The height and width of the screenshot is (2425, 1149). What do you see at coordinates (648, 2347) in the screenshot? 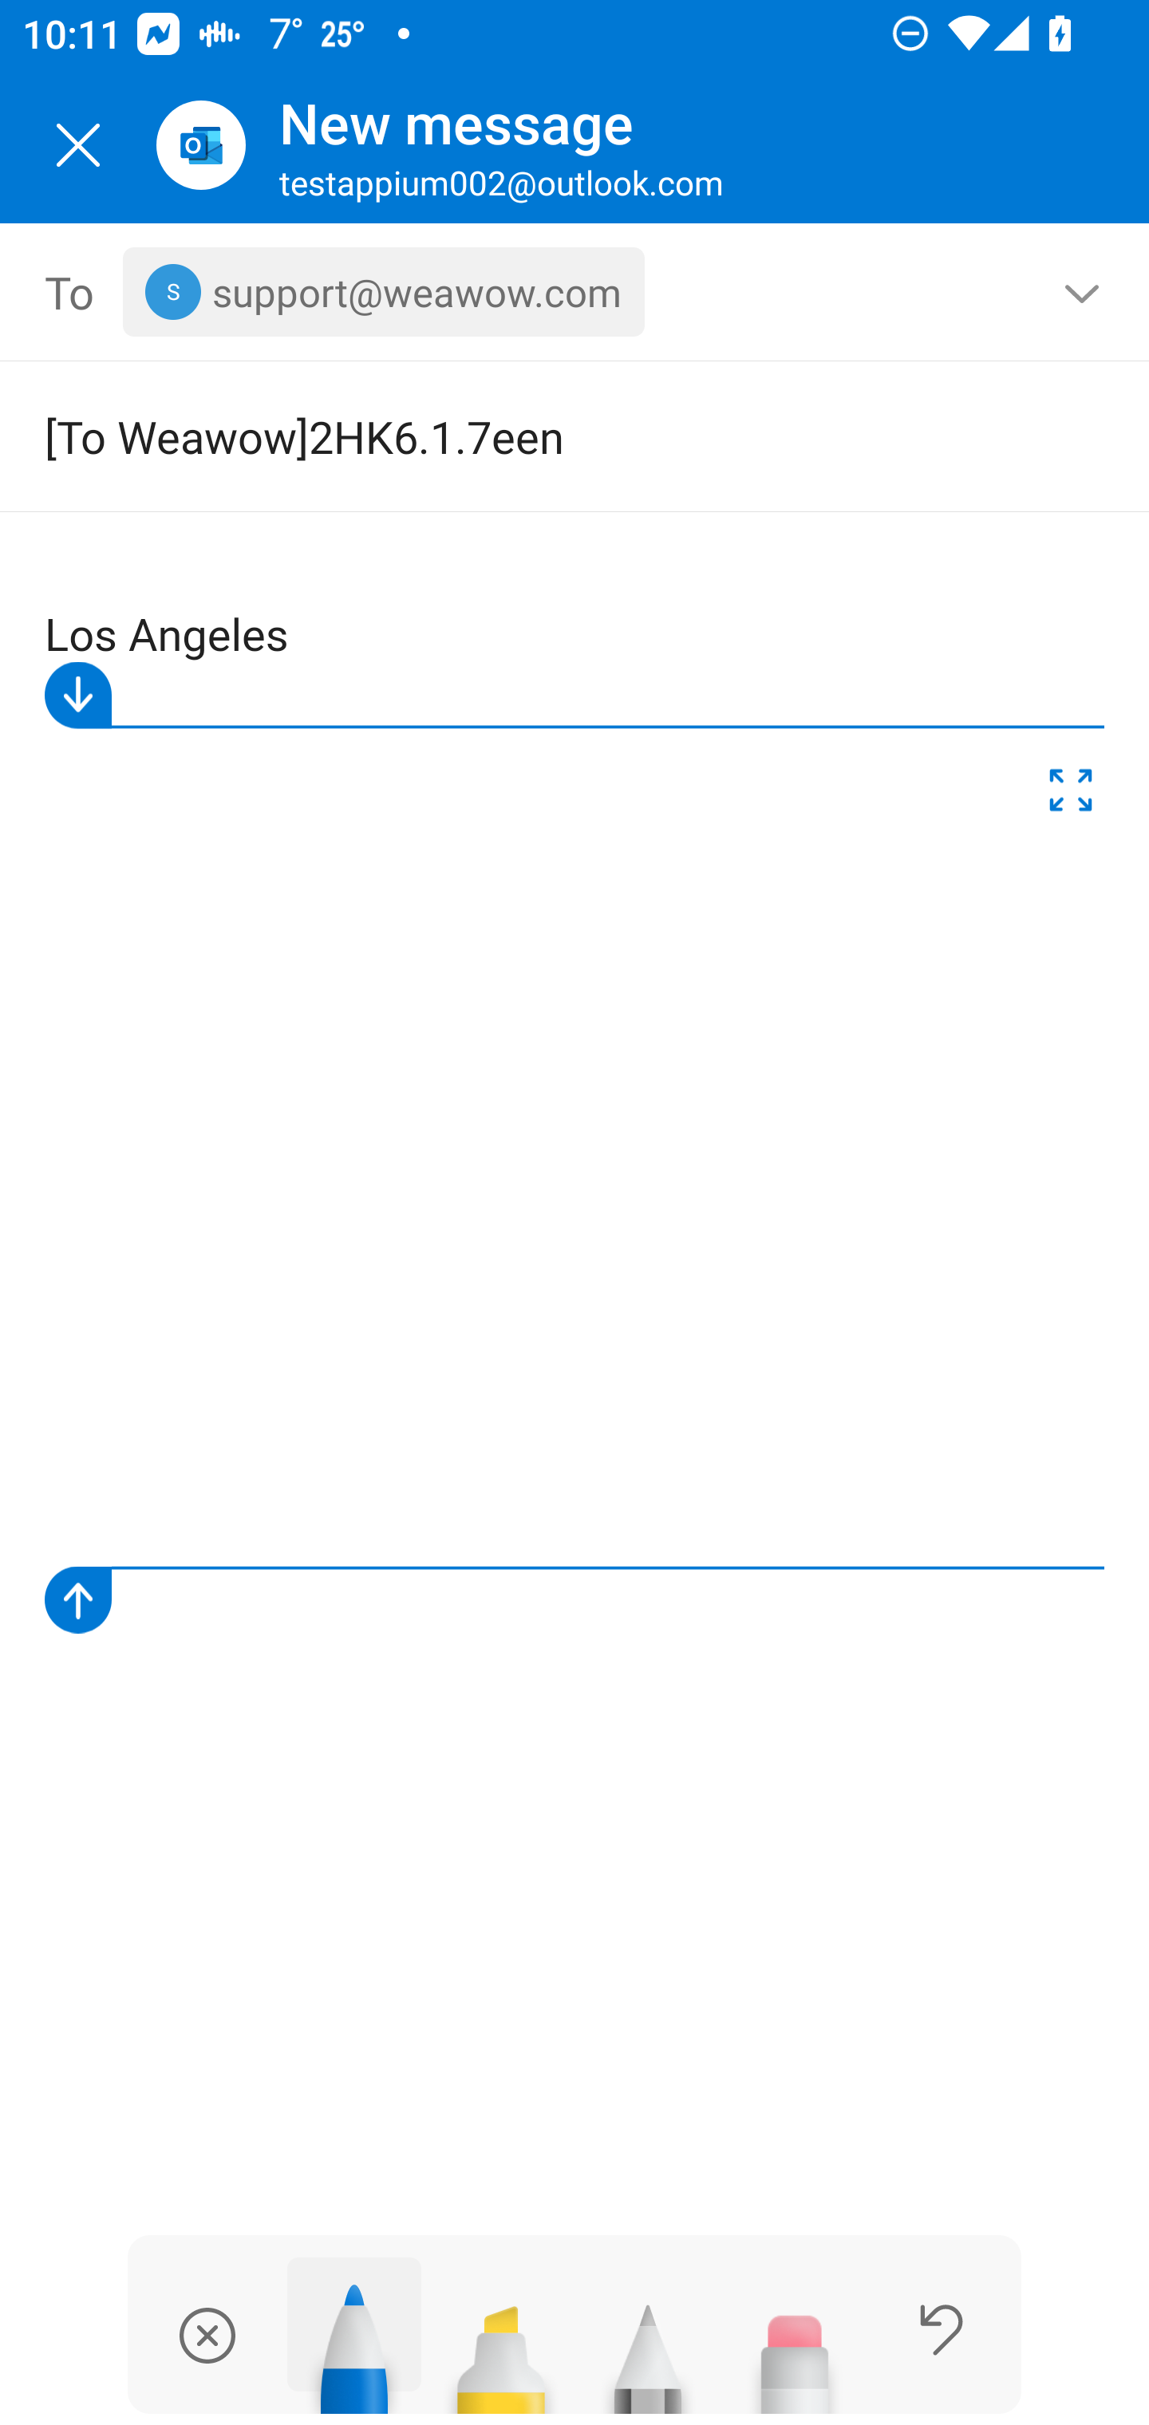
I see `Pencil tool` at bounding box center [648, 2347].